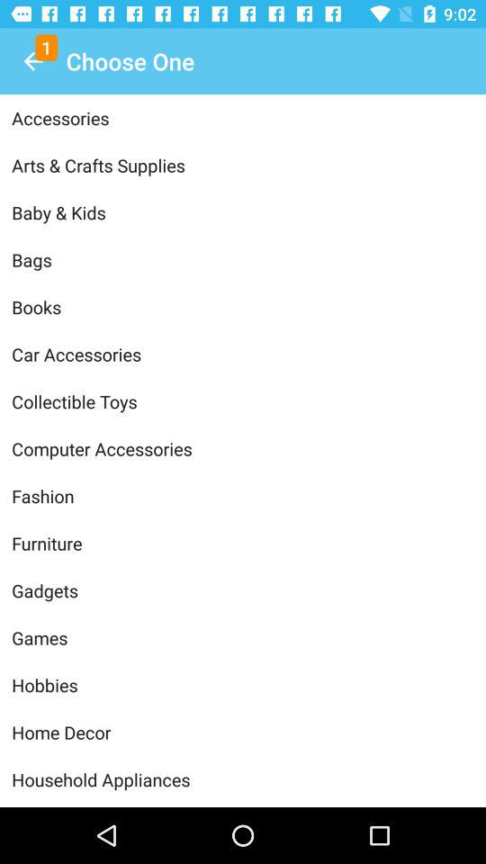 The width and height of the screenshot is (486, 864). Describe the element at coordinates (243, 355) in the screenshot. I see `open icon below books icon` at that location.